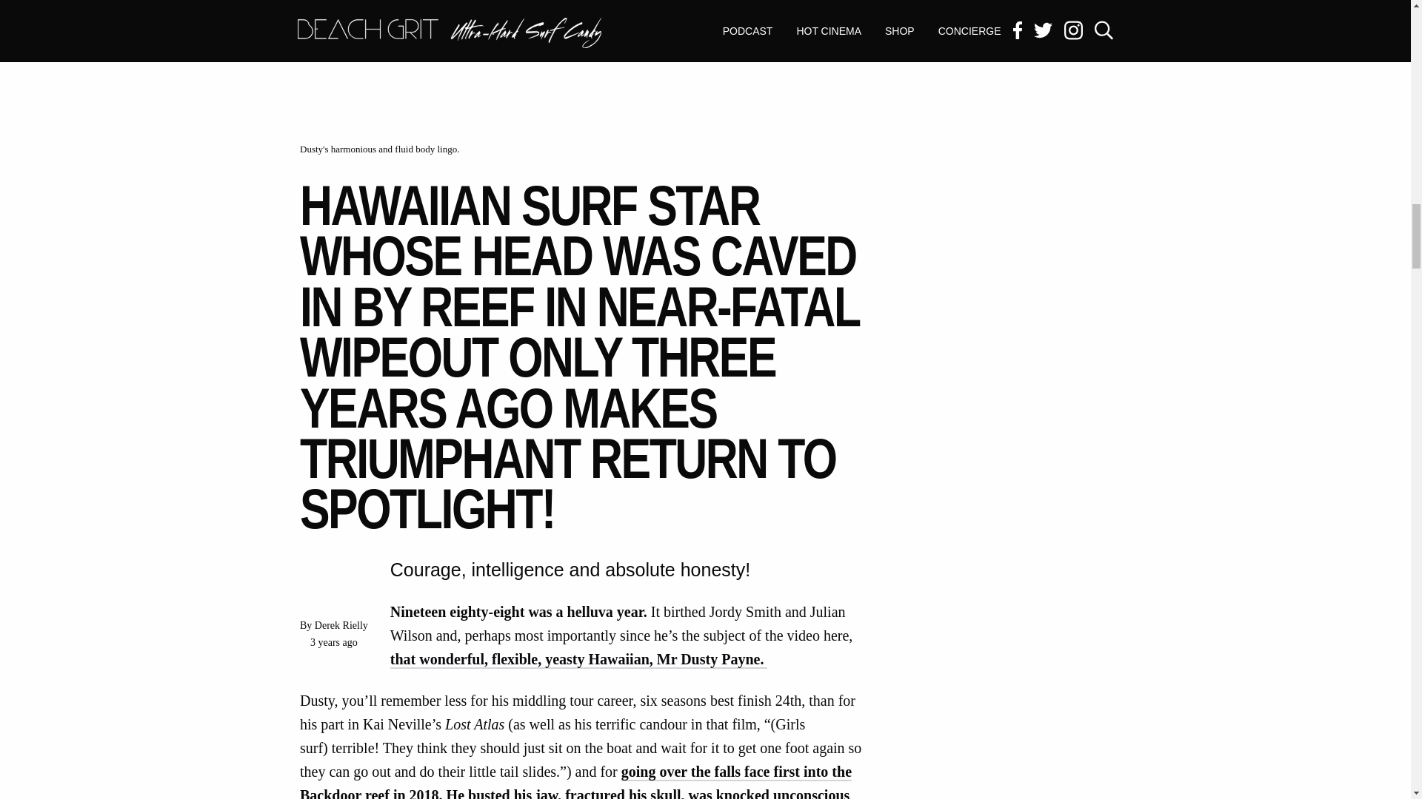 The image size is (1422, 799). I want to click on that wonderful, flexible, yeasty Hawaiian, Mr Dusty Payne. , so click(578, 660).